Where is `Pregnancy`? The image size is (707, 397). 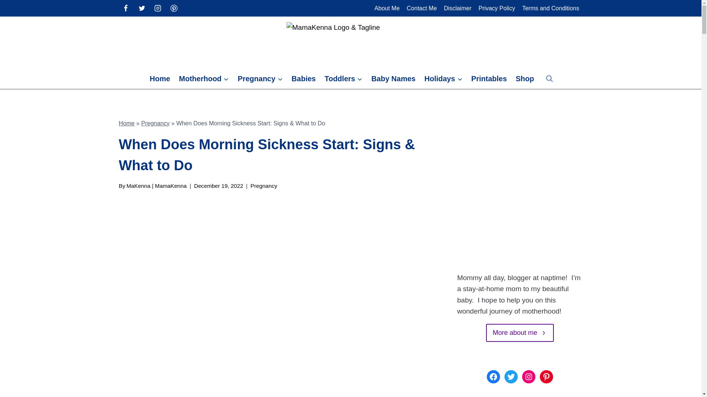
Pregnancy is located at coordinates (155, 123).